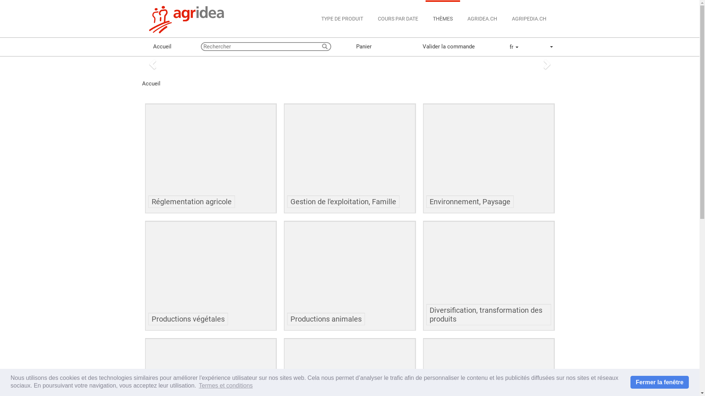  What do you see at coordinates (442, 47) in the screenshot?
I see `Valider la commande` at bounding box center [442, 47].